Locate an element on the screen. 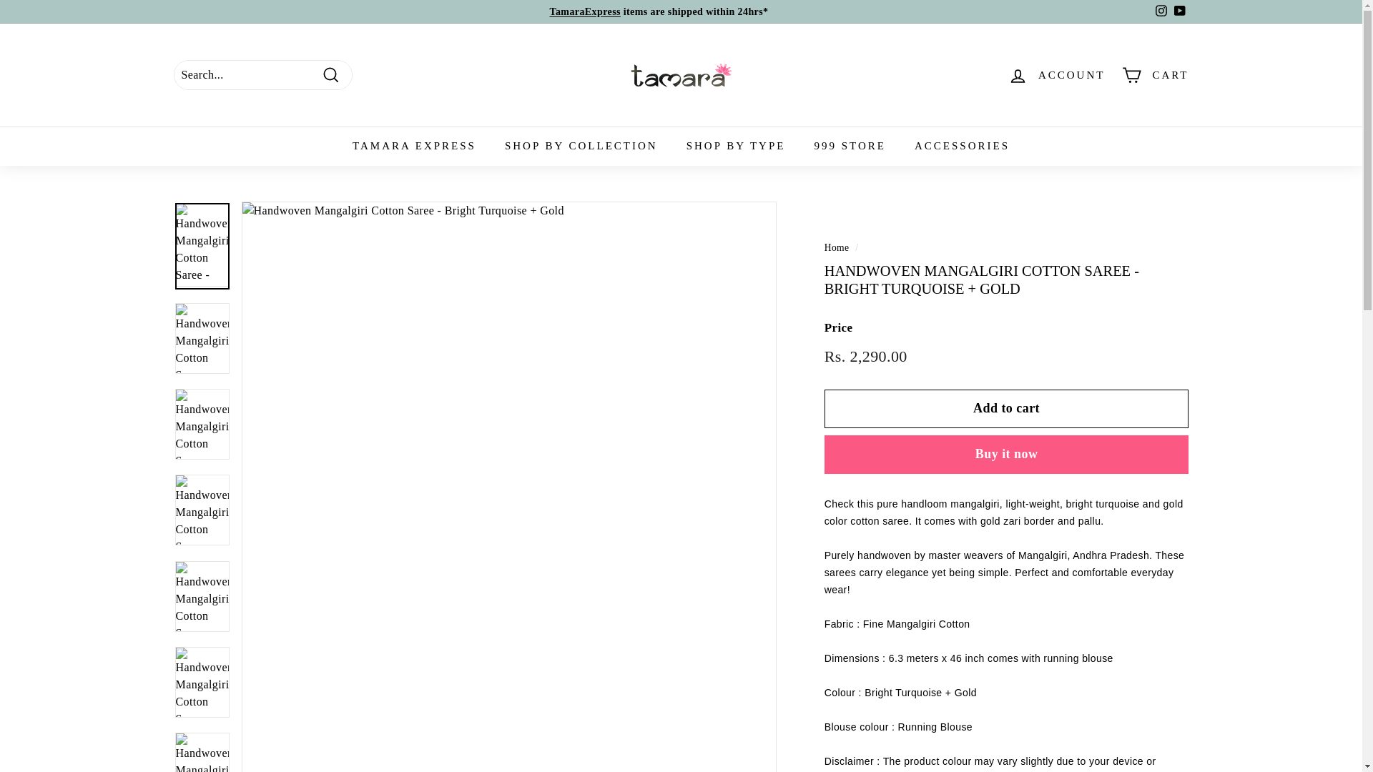 The height and width of the screenshot is (772, 1373). TamaraExpress is located at coordinates (585, 11).